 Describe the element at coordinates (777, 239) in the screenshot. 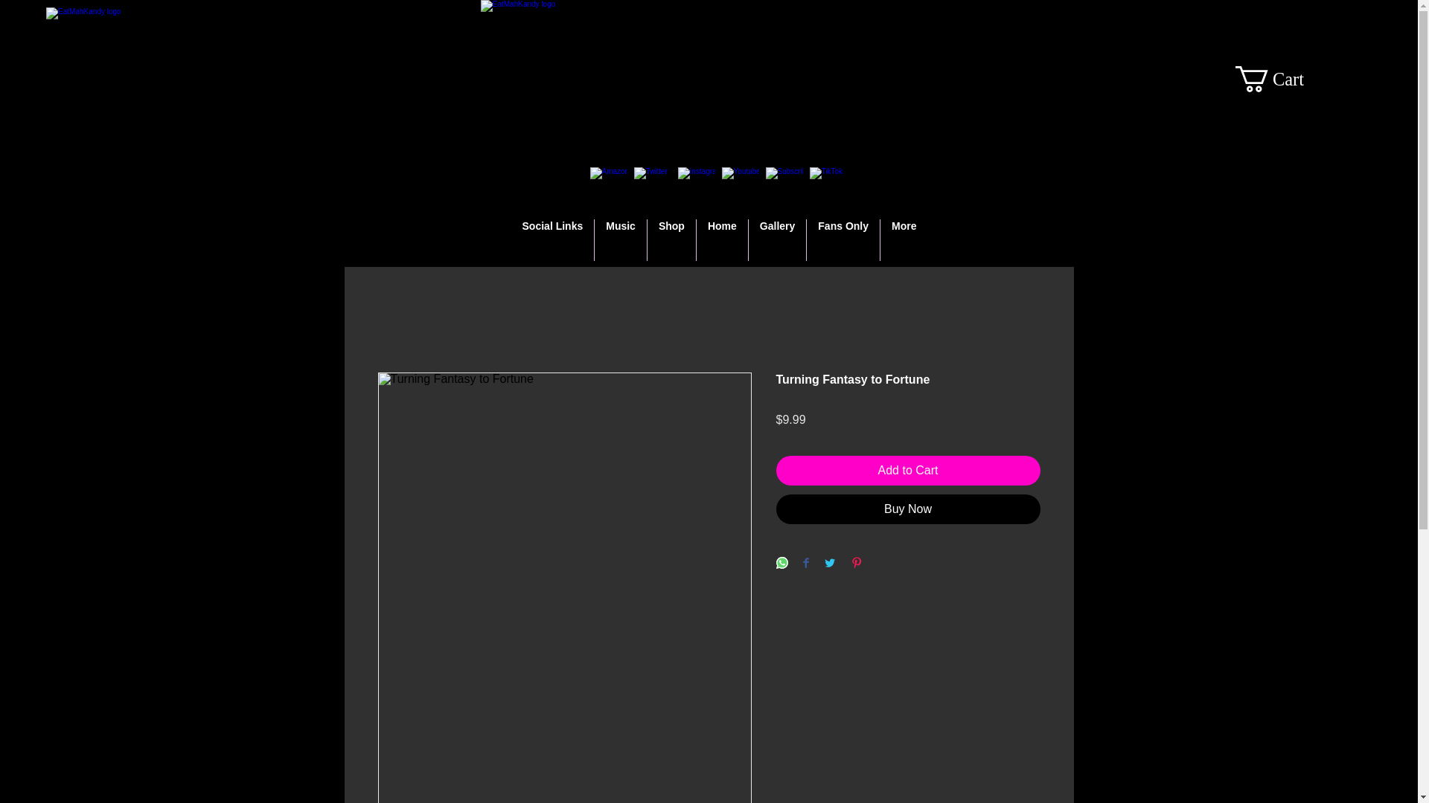

I see `Gallery` at that location.